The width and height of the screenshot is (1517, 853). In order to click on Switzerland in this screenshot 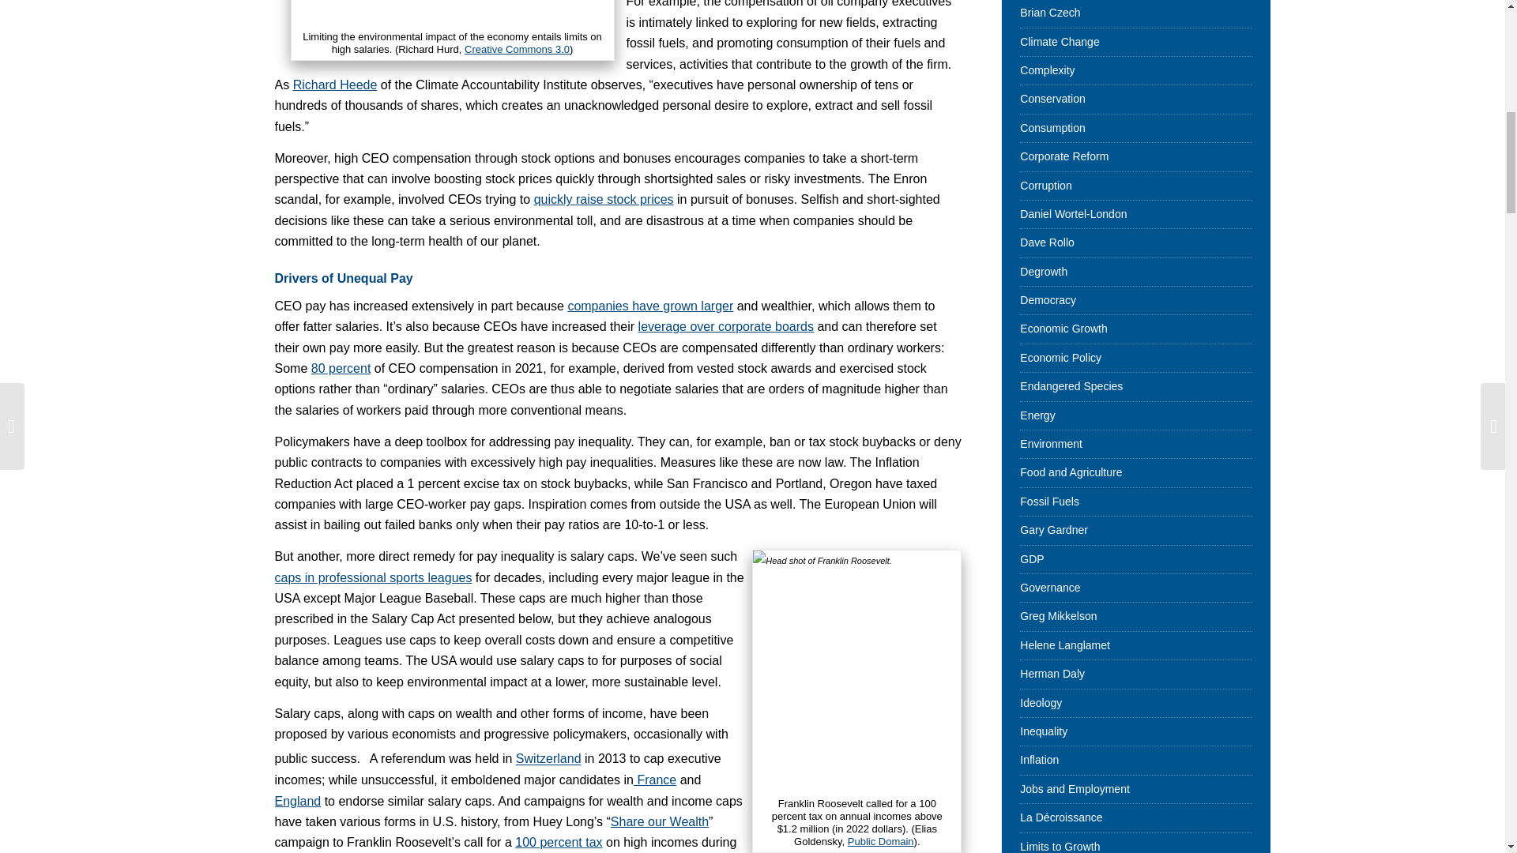, I will do `click(548, 758)`.